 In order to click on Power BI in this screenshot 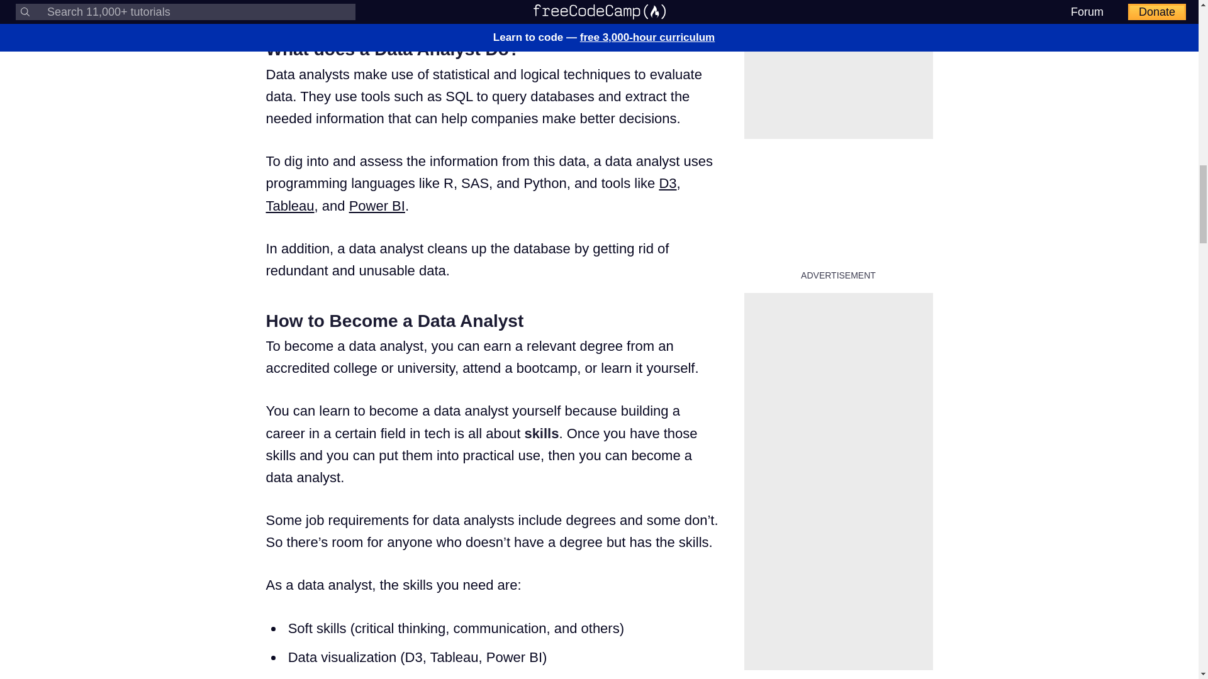, I will do `click(376, 206)`.